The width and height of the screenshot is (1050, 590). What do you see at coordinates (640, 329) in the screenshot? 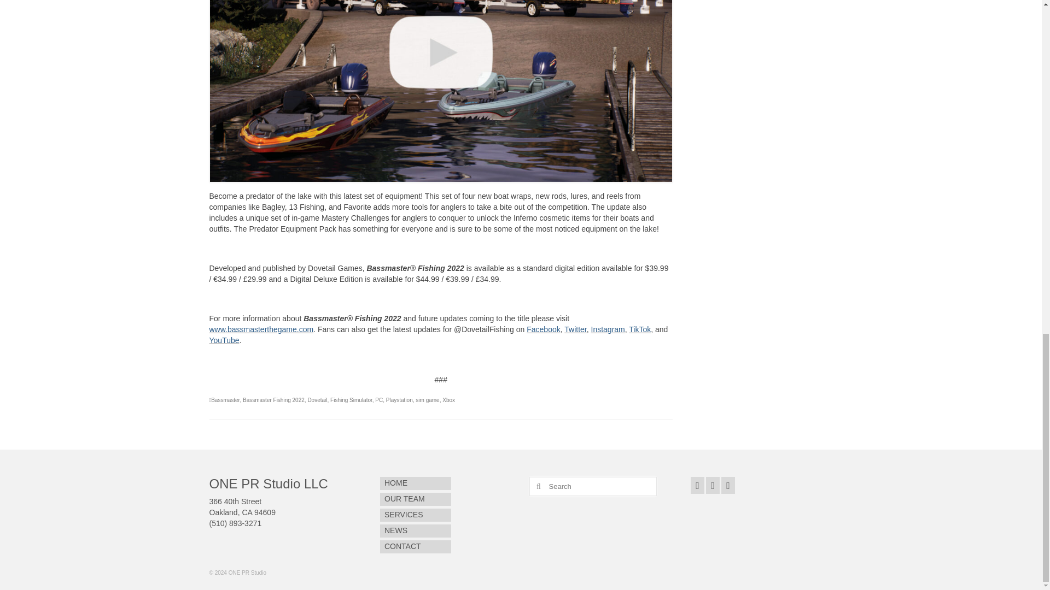
I see `TikTok` at bounding box center [640, 329].